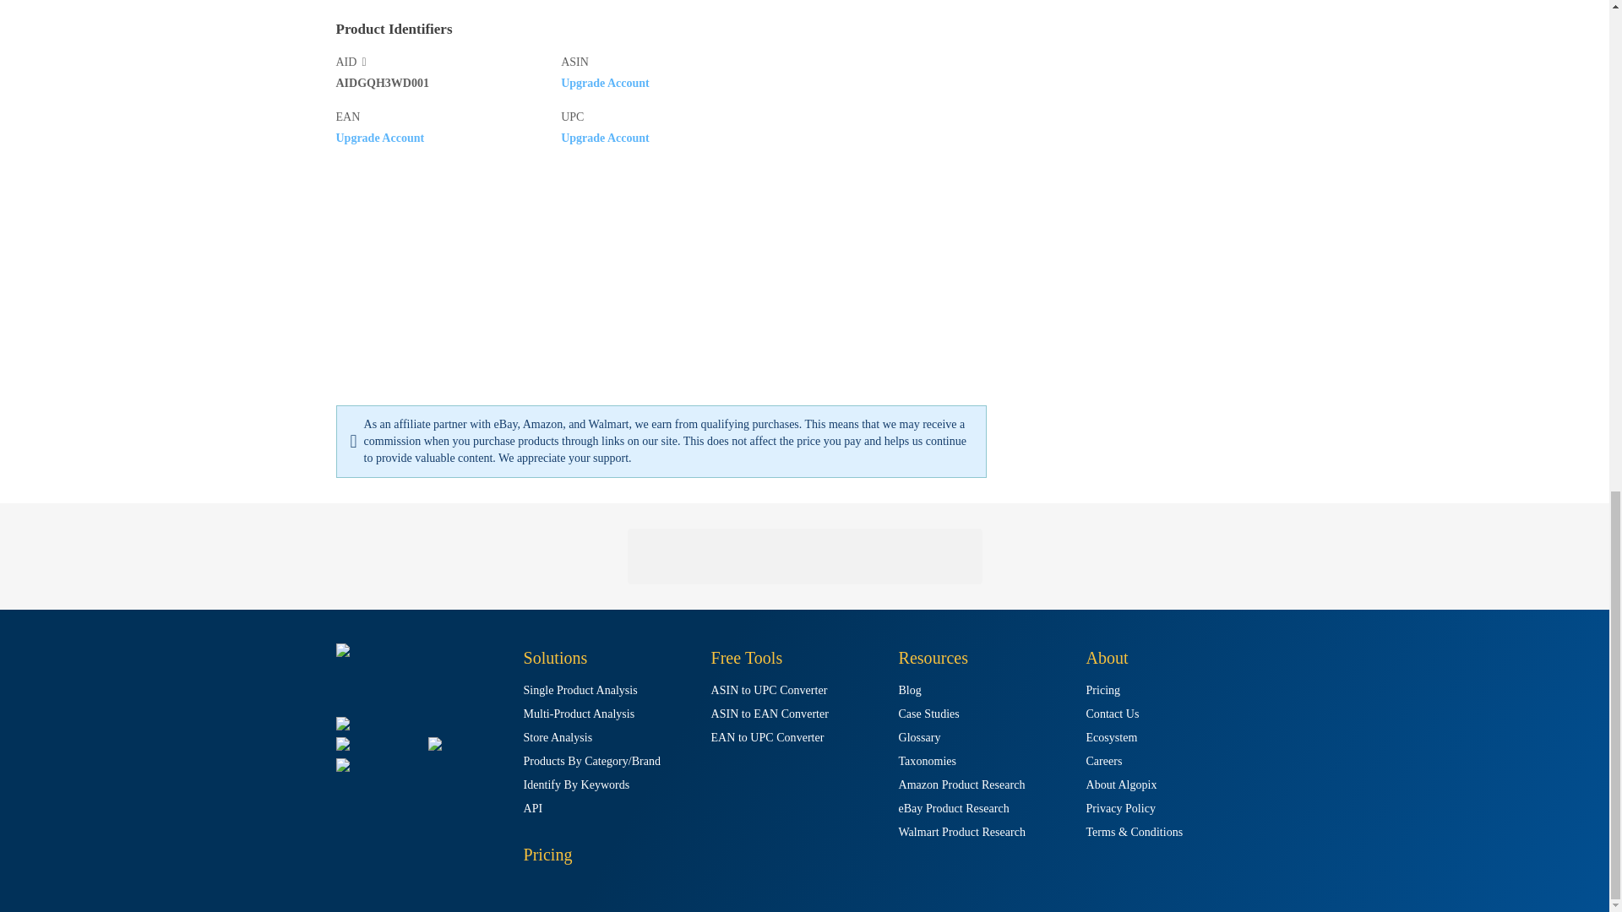  What do you see at coordinates (580, 714) in the screenshot?
I see `Multi-Product Analysis` at bounding box center [580, 714].